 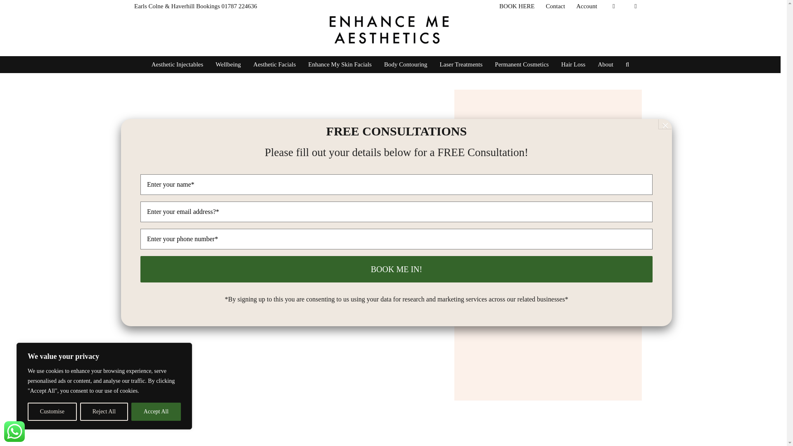 What do you see at coordinates (177, 64) in the screenshot?
I see `Aesthetic Injectables` at bounding box center [177, 64].